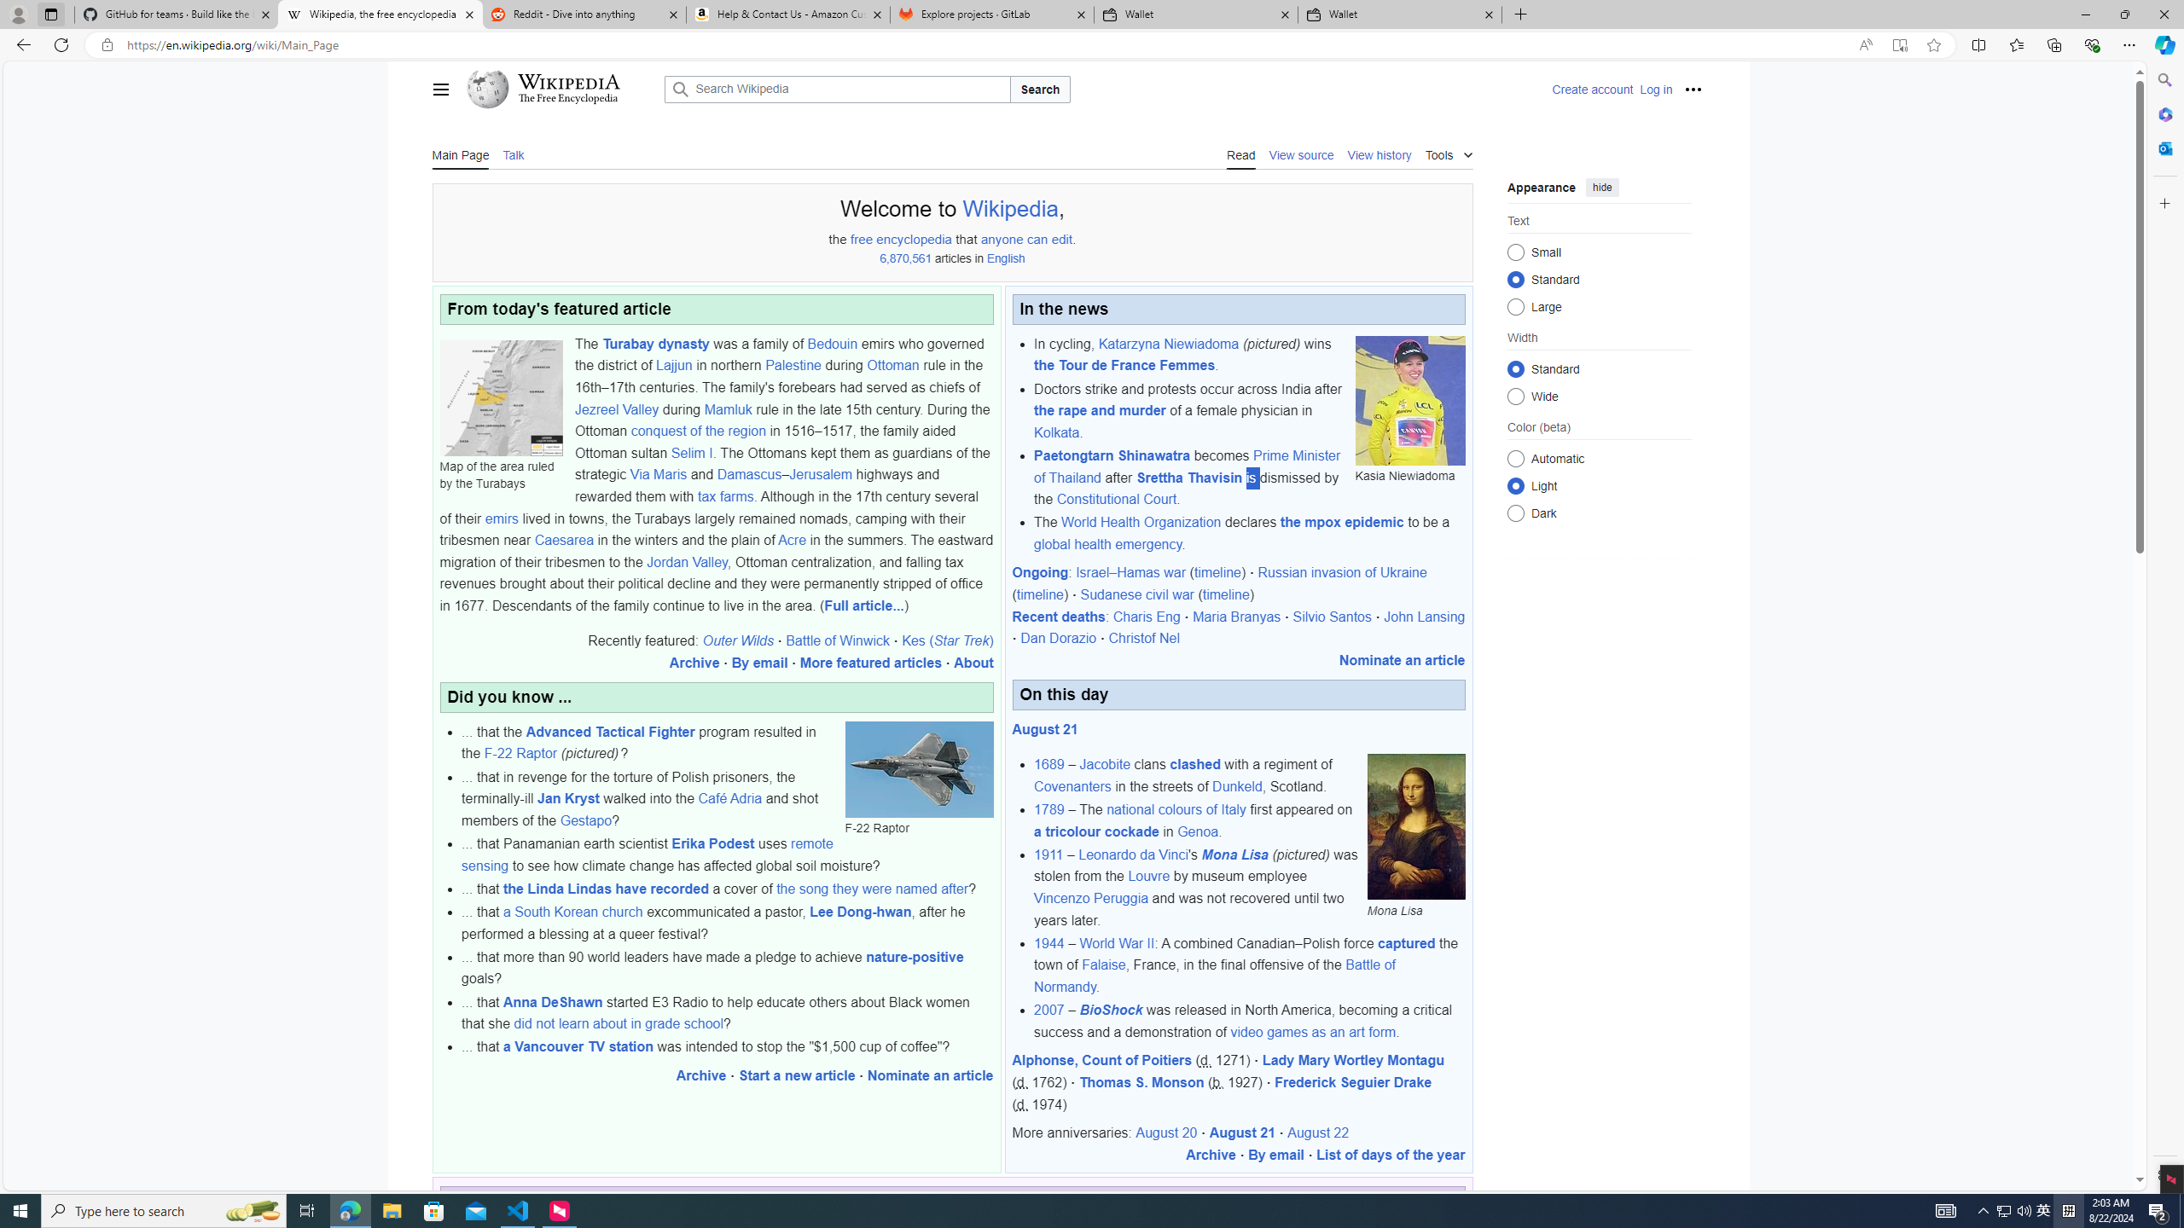 This screenshot has height=1228, width=2184. What do you see at coordinates (1402, 660) in the screenshot?
I see `Nominate an article` at bounding box center [1402, 660].